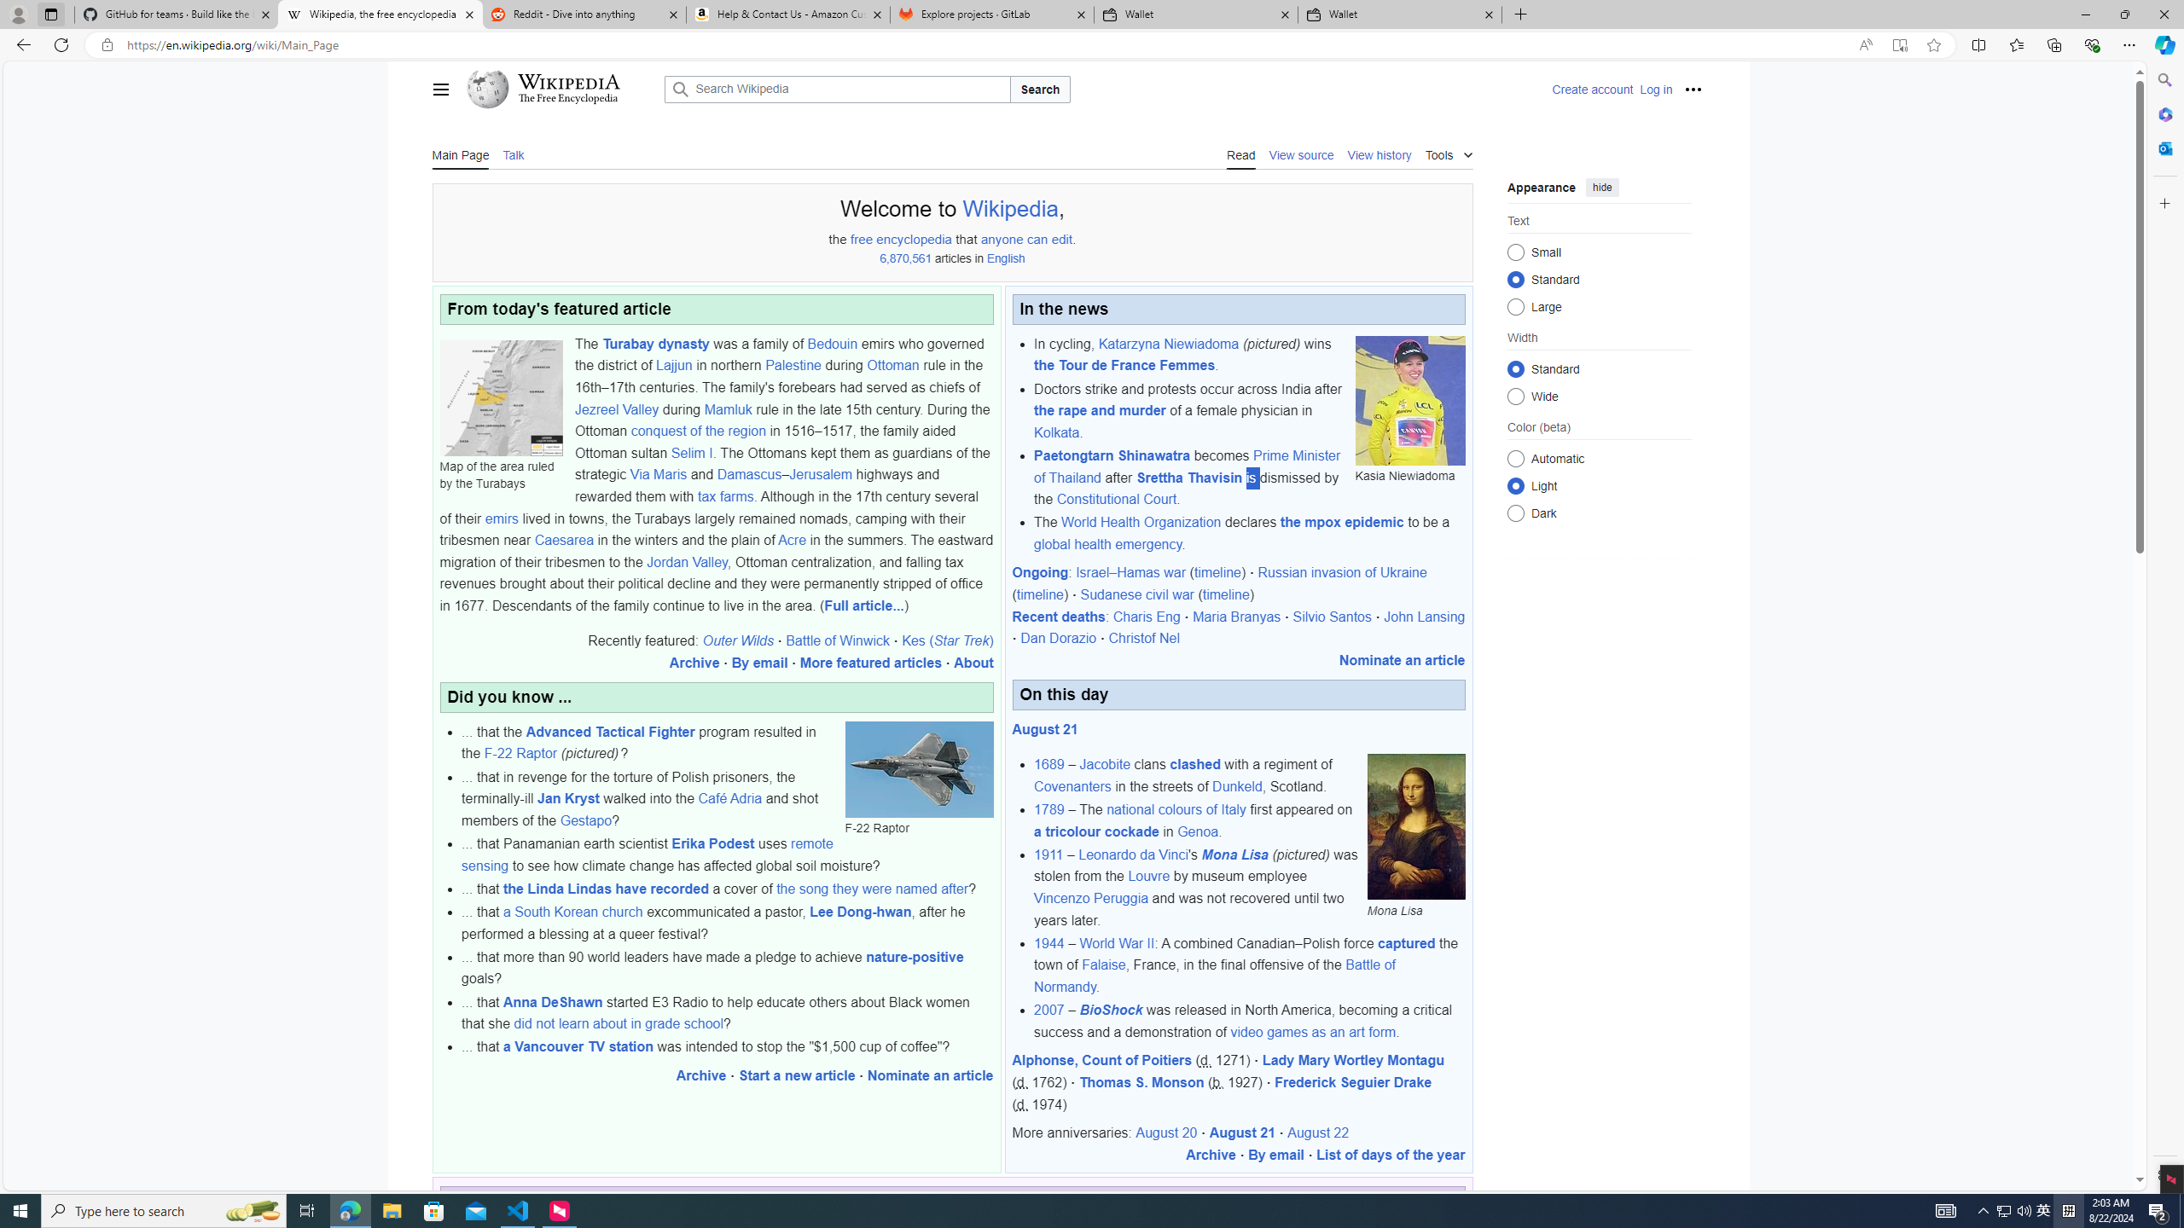 This screenshot has height=1228, width=2184. What do you see at coordinates (1402, 660) in the screenshot?
I see `Nominate an article` at bounding box center [1402, 660].